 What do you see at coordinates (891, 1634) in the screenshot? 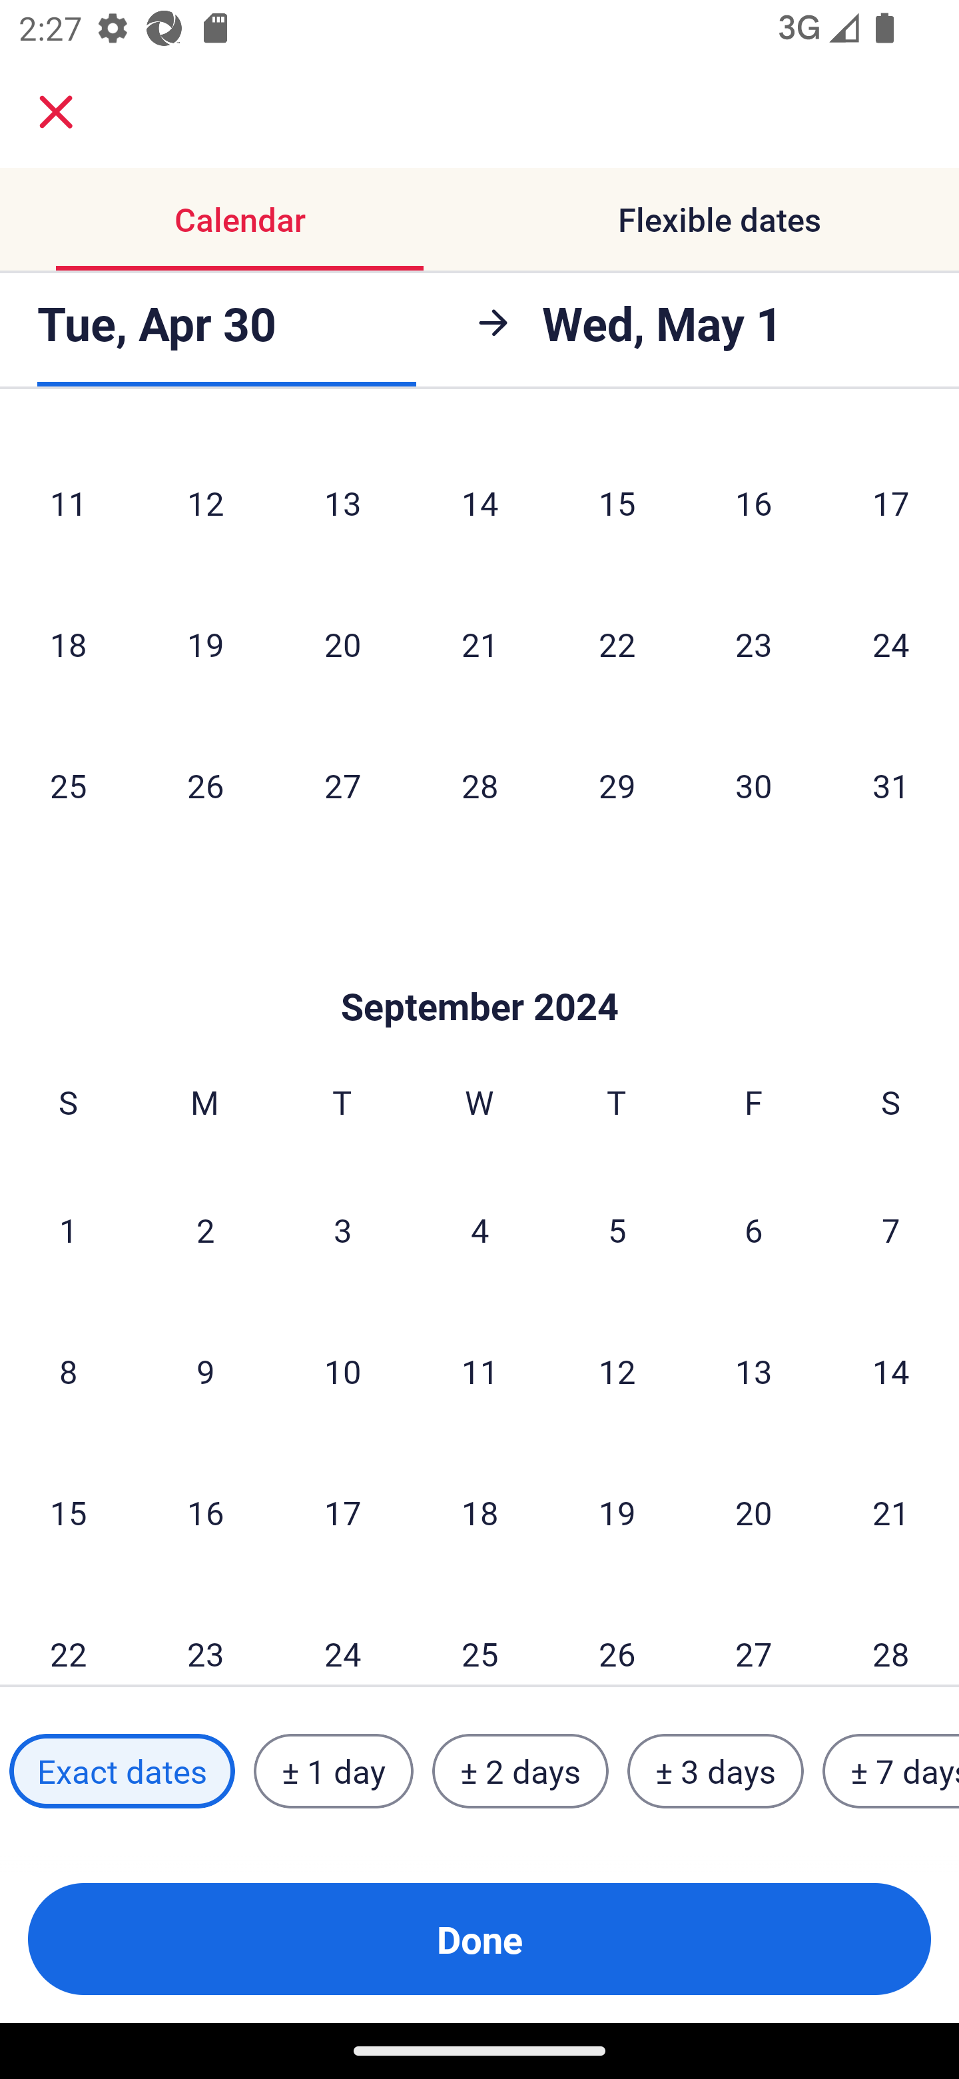
I see `28 Saturday, September 28, 2024` at bounding box center [891, 1634].